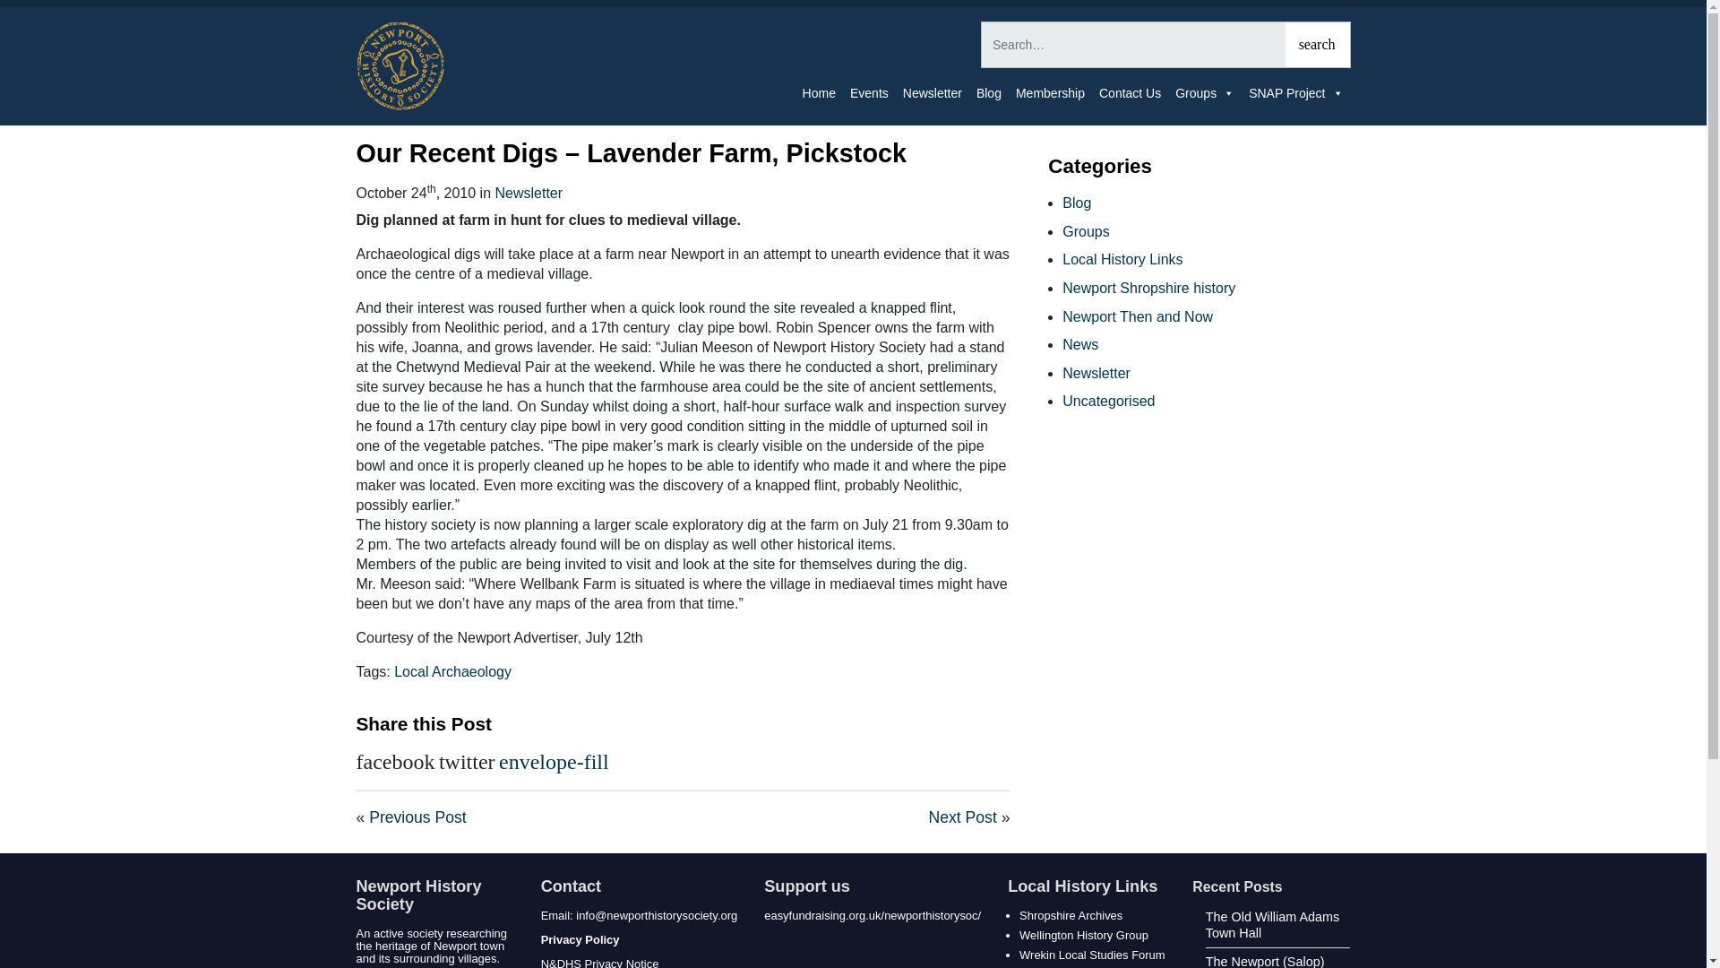  I want to click on Newsletter, so click(933, 93).